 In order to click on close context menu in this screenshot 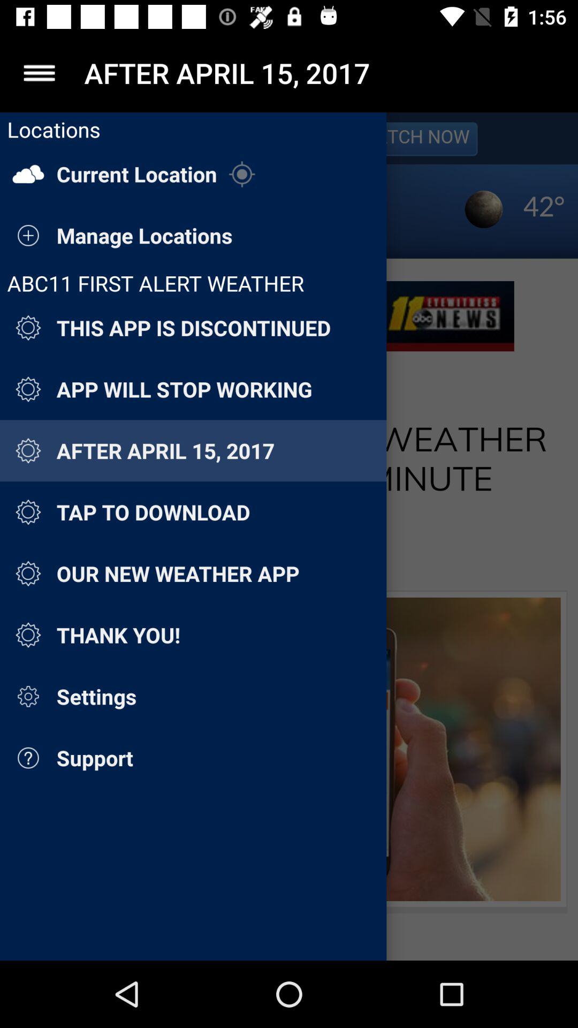, I will do `click(40, 73)`.